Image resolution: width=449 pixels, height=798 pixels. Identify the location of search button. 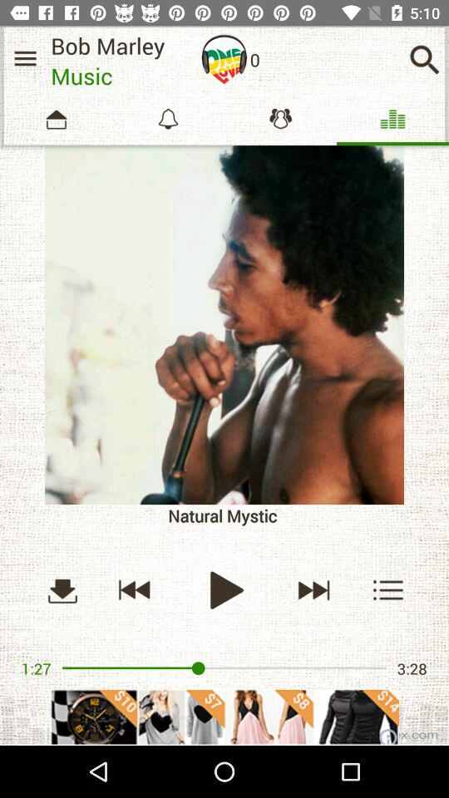
(424, 60).